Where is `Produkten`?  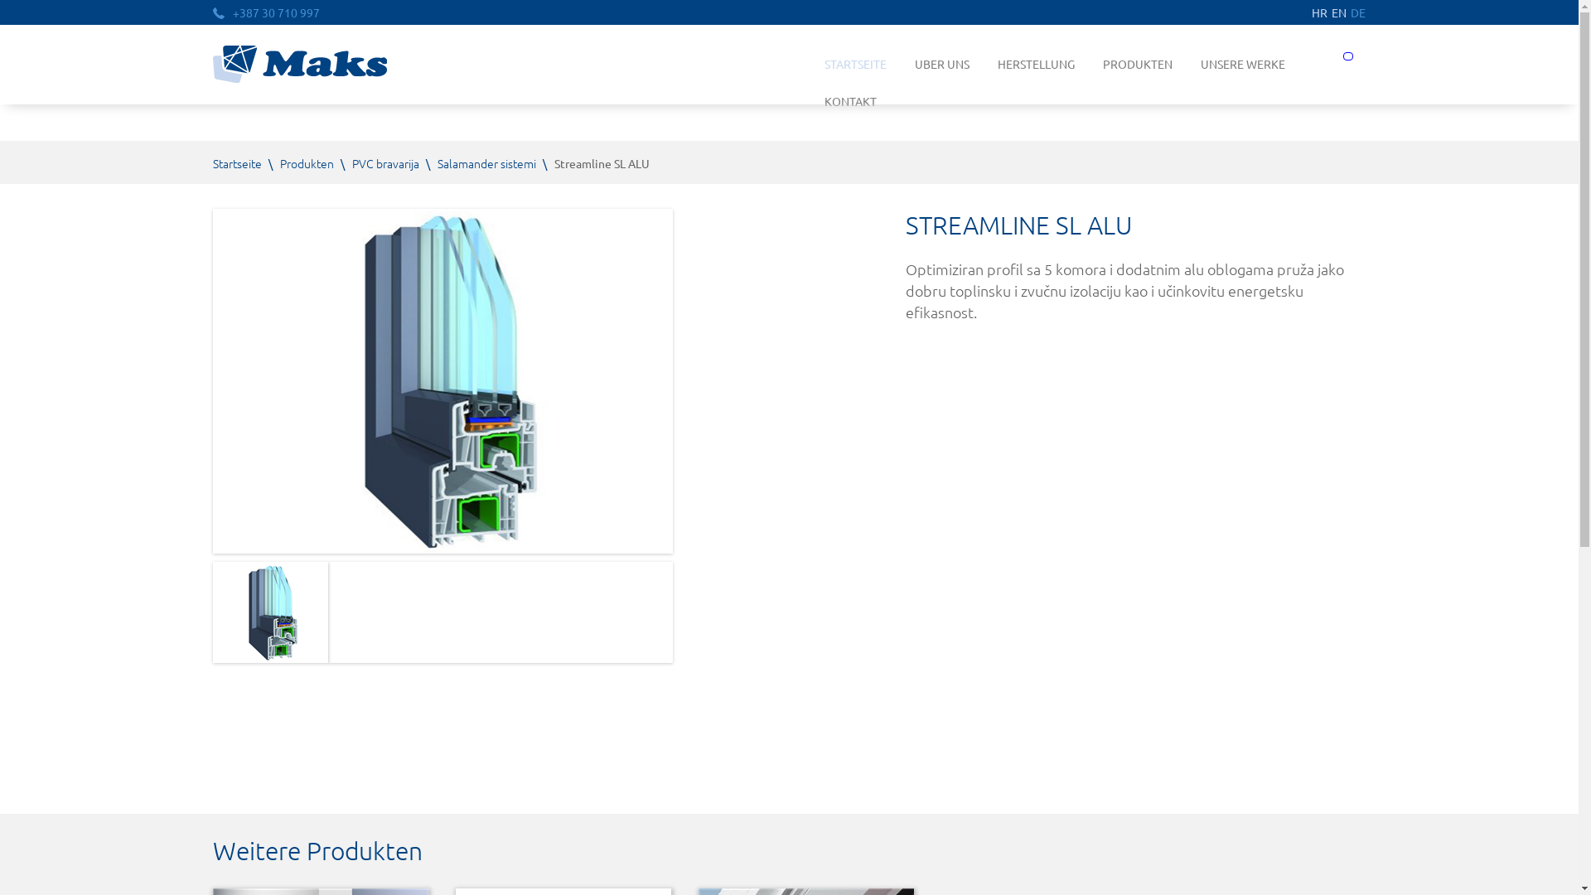 Produkten is located at coordinates (307, 162).